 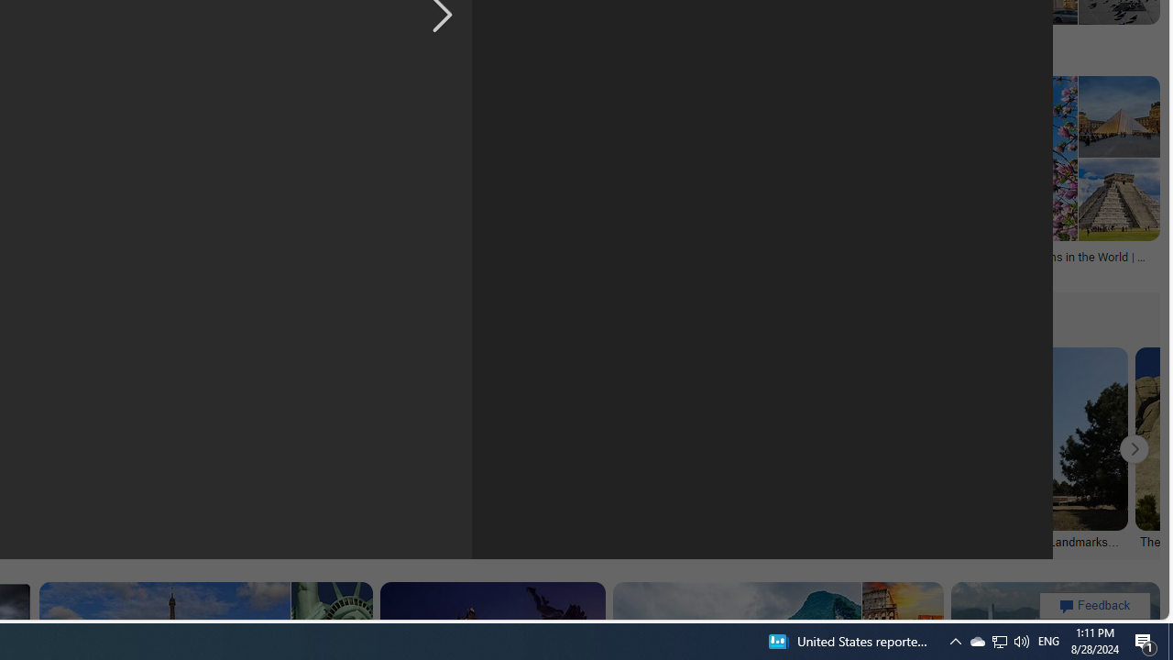 I want to click on dubaiomg.com, so click(x=209, y=269).